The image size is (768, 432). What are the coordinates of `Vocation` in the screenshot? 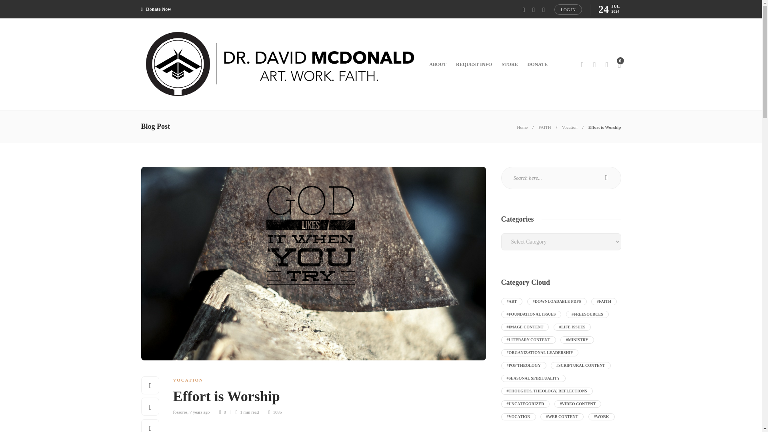 It's located at (570, 127).